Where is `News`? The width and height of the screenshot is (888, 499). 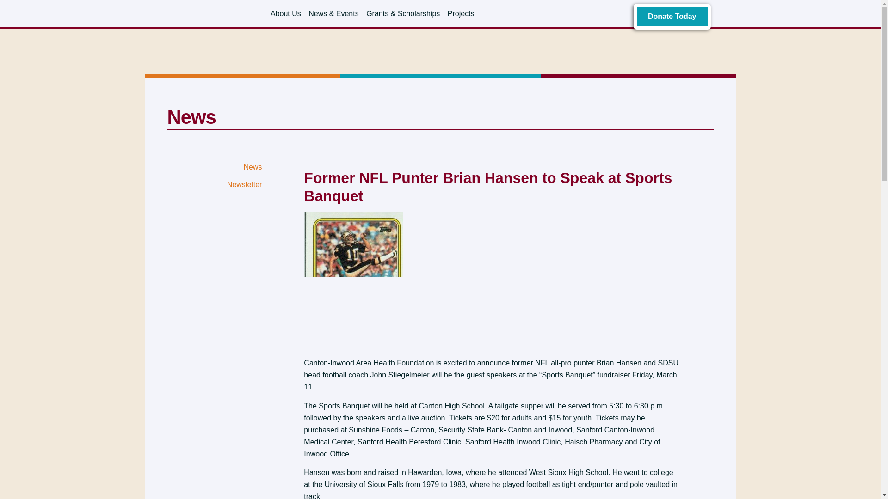 News is located at coordinates (216, 167).